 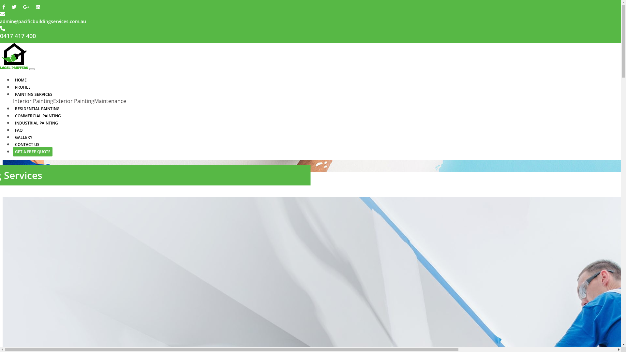 What do you see at coordinates (18, 36) in the screenshot?
I see `0417 417 400` at bounding box center [18, 36].